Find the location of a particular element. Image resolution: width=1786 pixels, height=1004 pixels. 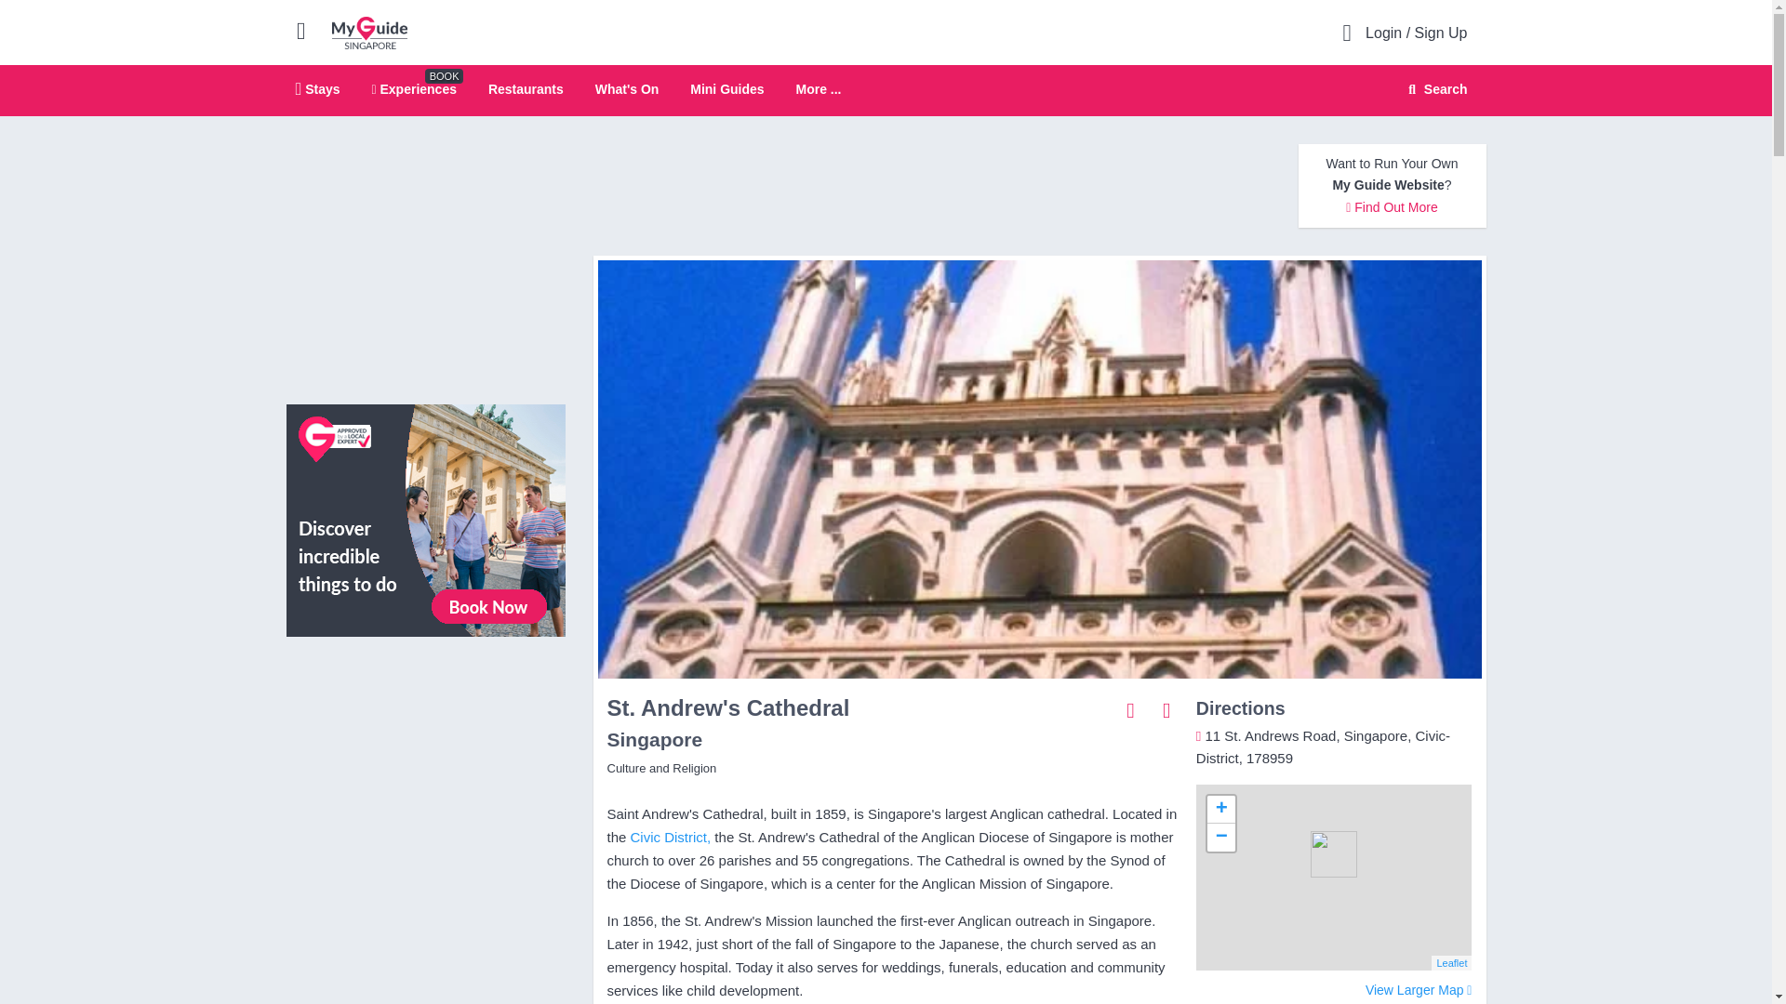

View All Experiences is located at coordinates (426, 519).